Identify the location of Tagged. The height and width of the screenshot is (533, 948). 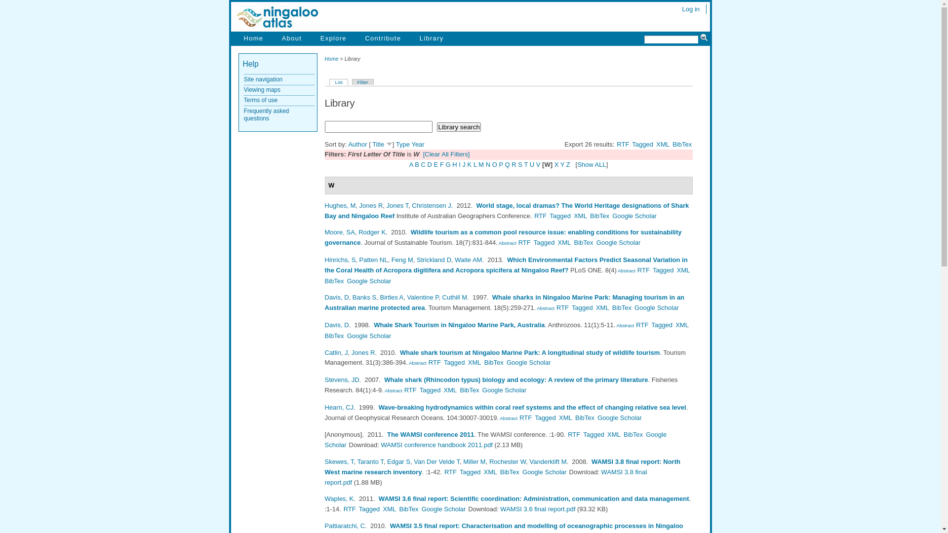
(583, 308).